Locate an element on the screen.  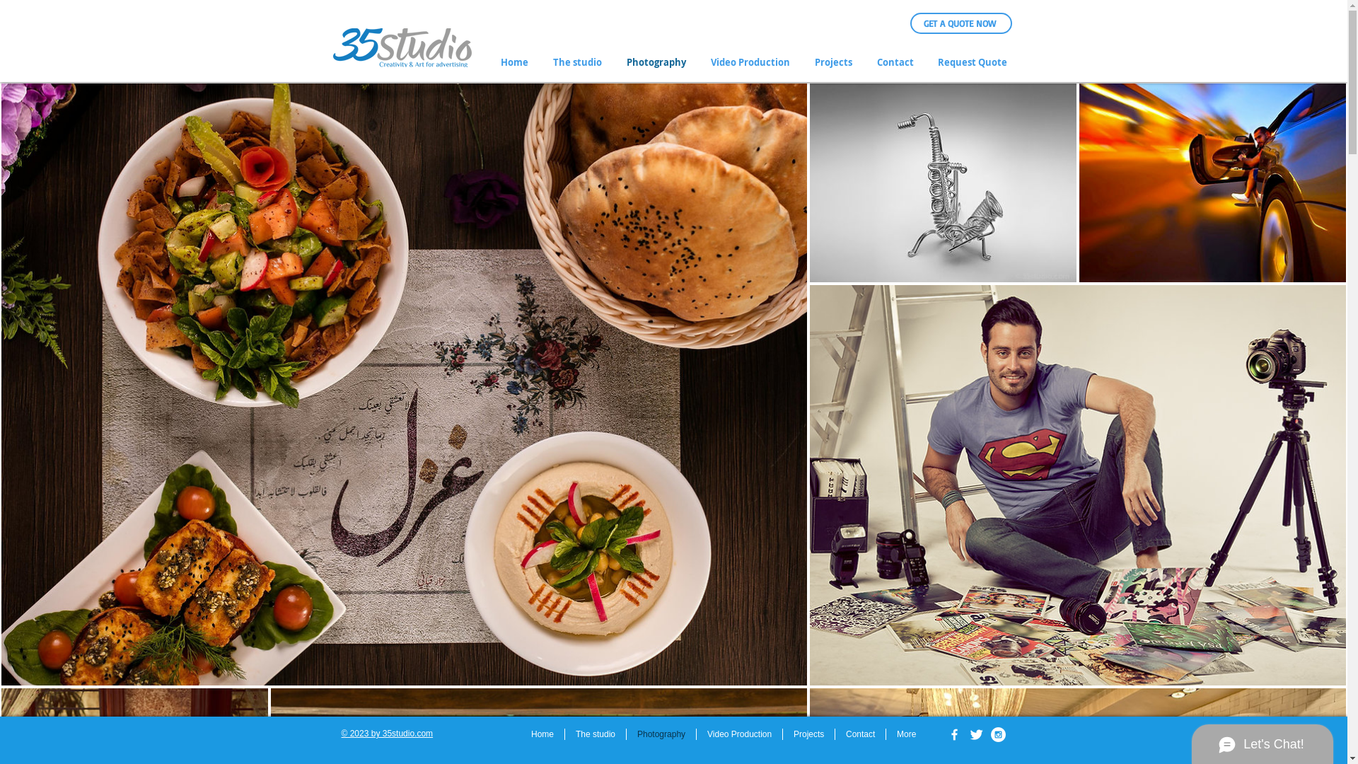
Request Quote is located at coordinates (973, 62).